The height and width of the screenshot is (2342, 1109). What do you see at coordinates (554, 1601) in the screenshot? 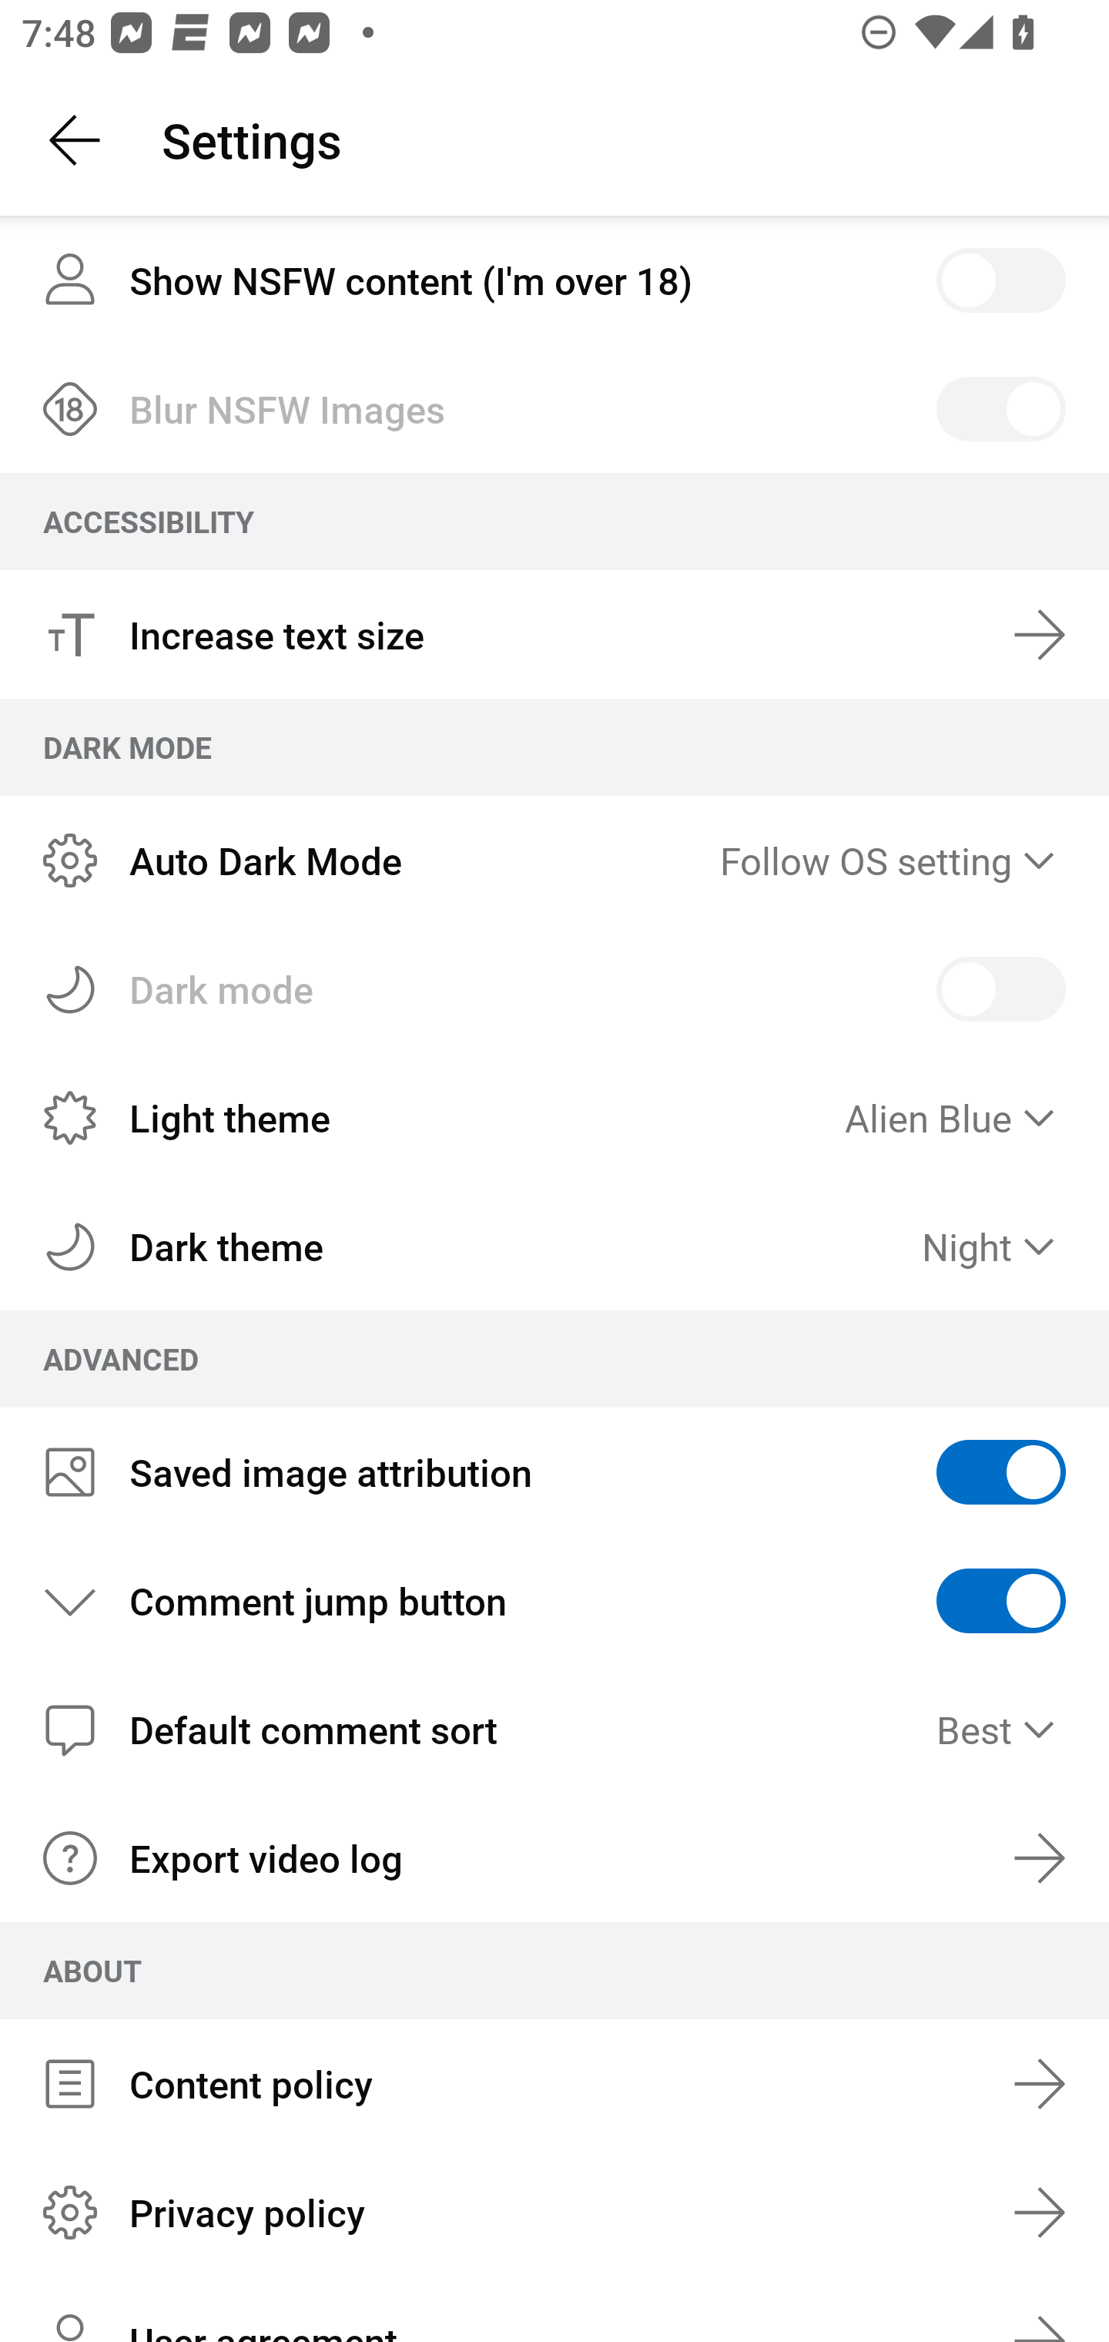
I see `Comment jump button` at bounding box center [554, 1601].